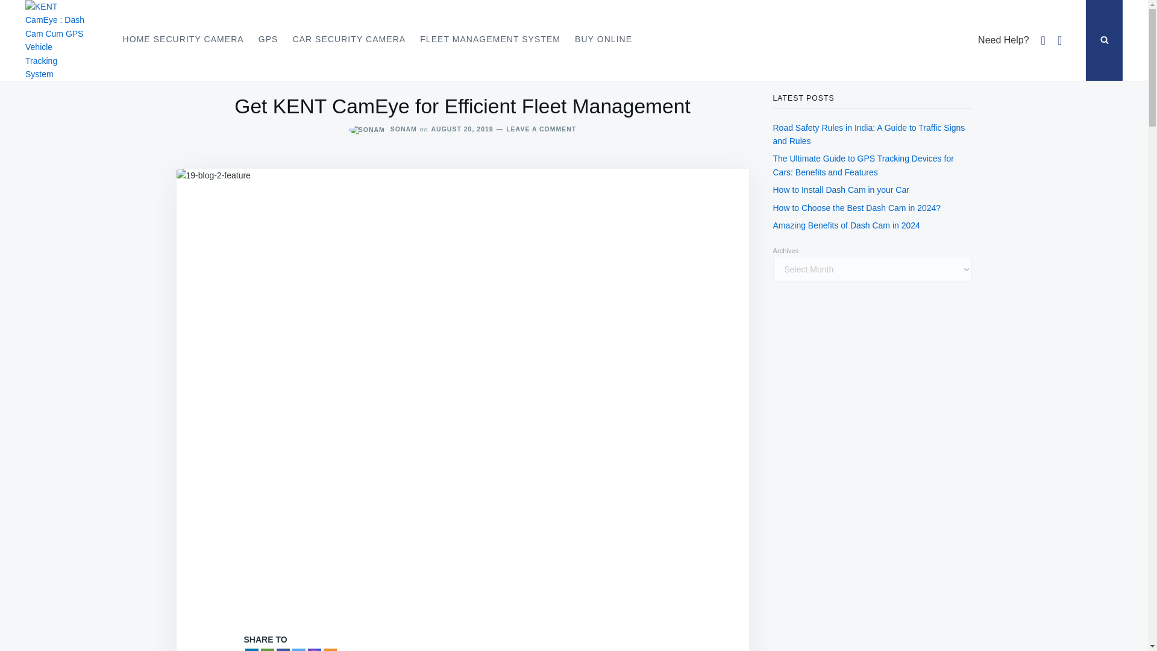 This screenshot has width=1157, height=651. I want to click on HOME SECURITY CAMERA, so click(183, 40).